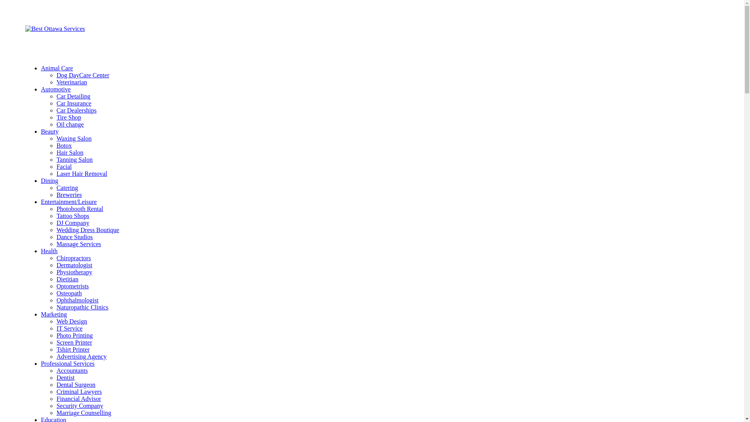 Image resolution: width=750 pixels, height=422 pixels. I want to click on Dental Surgeon, so click(76, 384).